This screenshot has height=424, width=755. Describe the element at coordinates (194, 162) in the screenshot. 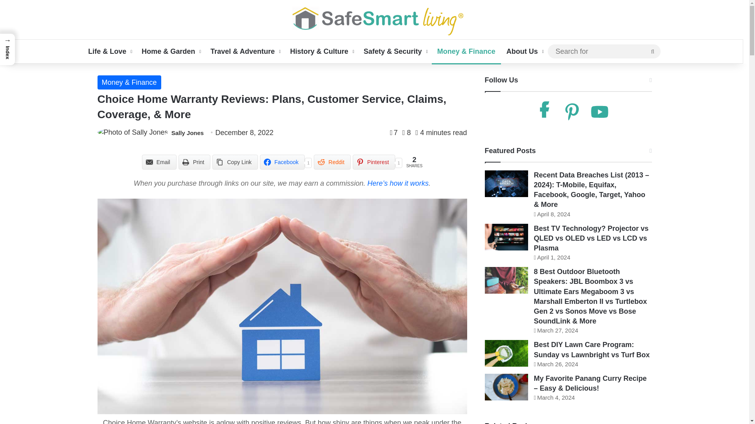

I see `Print` at that location.